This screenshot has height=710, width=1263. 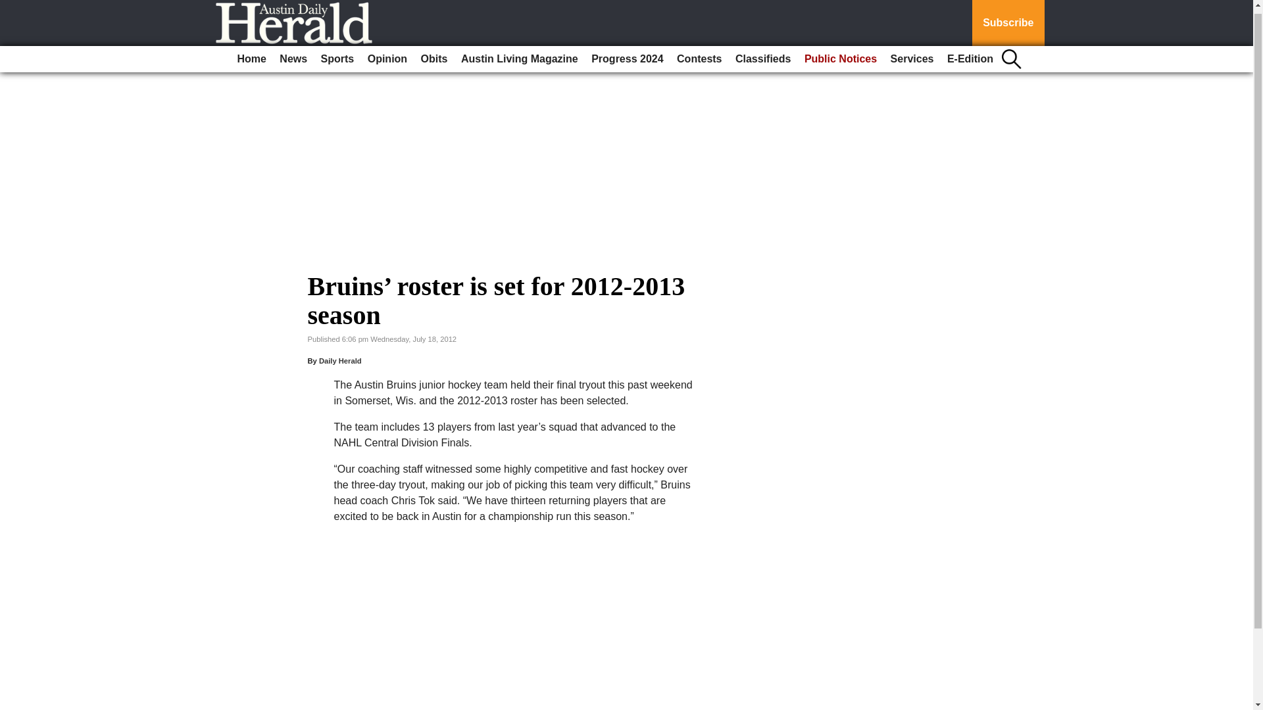 I want to click on Public Notices, so click(x=841, y=54).